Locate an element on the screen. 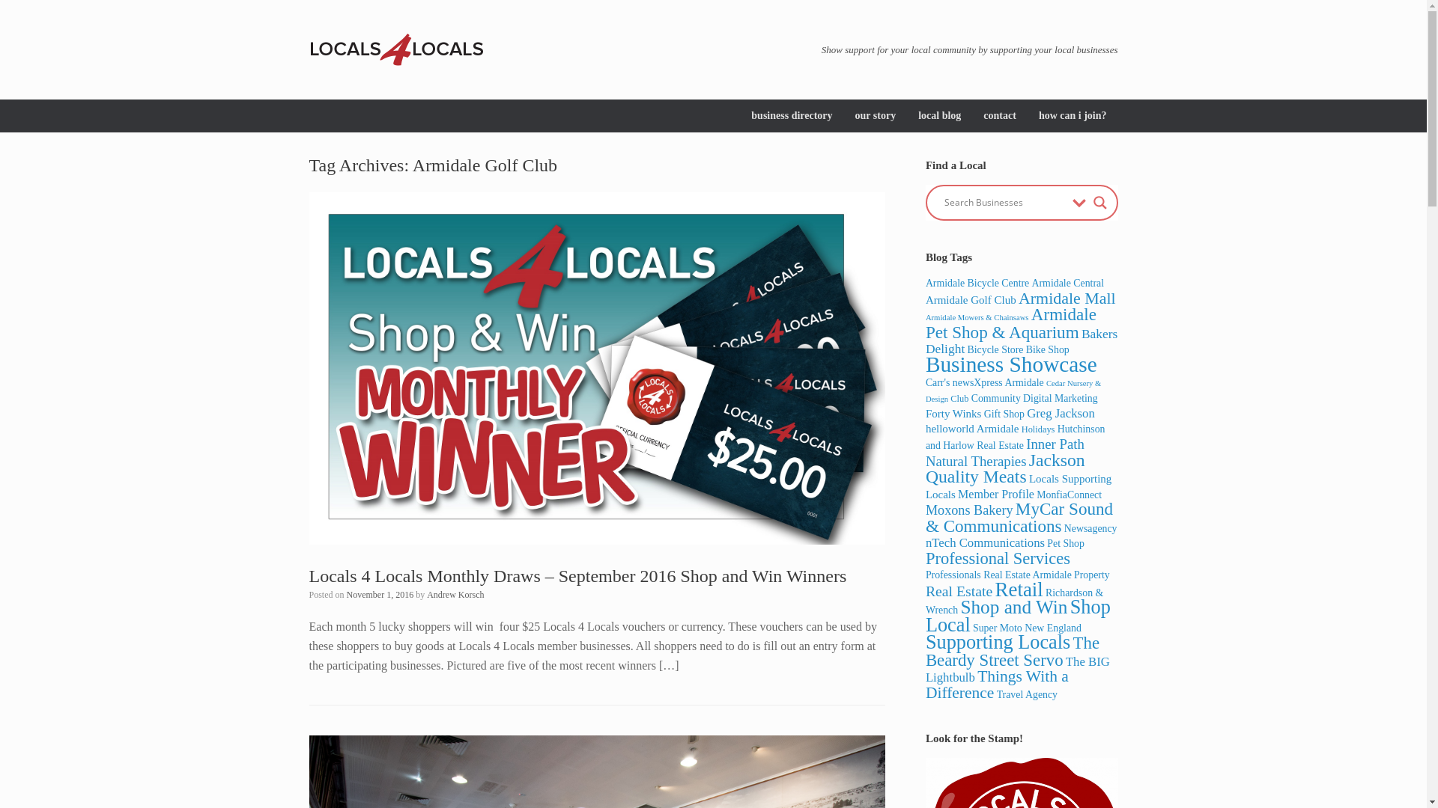 This screenshot has width=1438, height=808. Armidale Bicycle Centre is located at coordinates (977, 283).